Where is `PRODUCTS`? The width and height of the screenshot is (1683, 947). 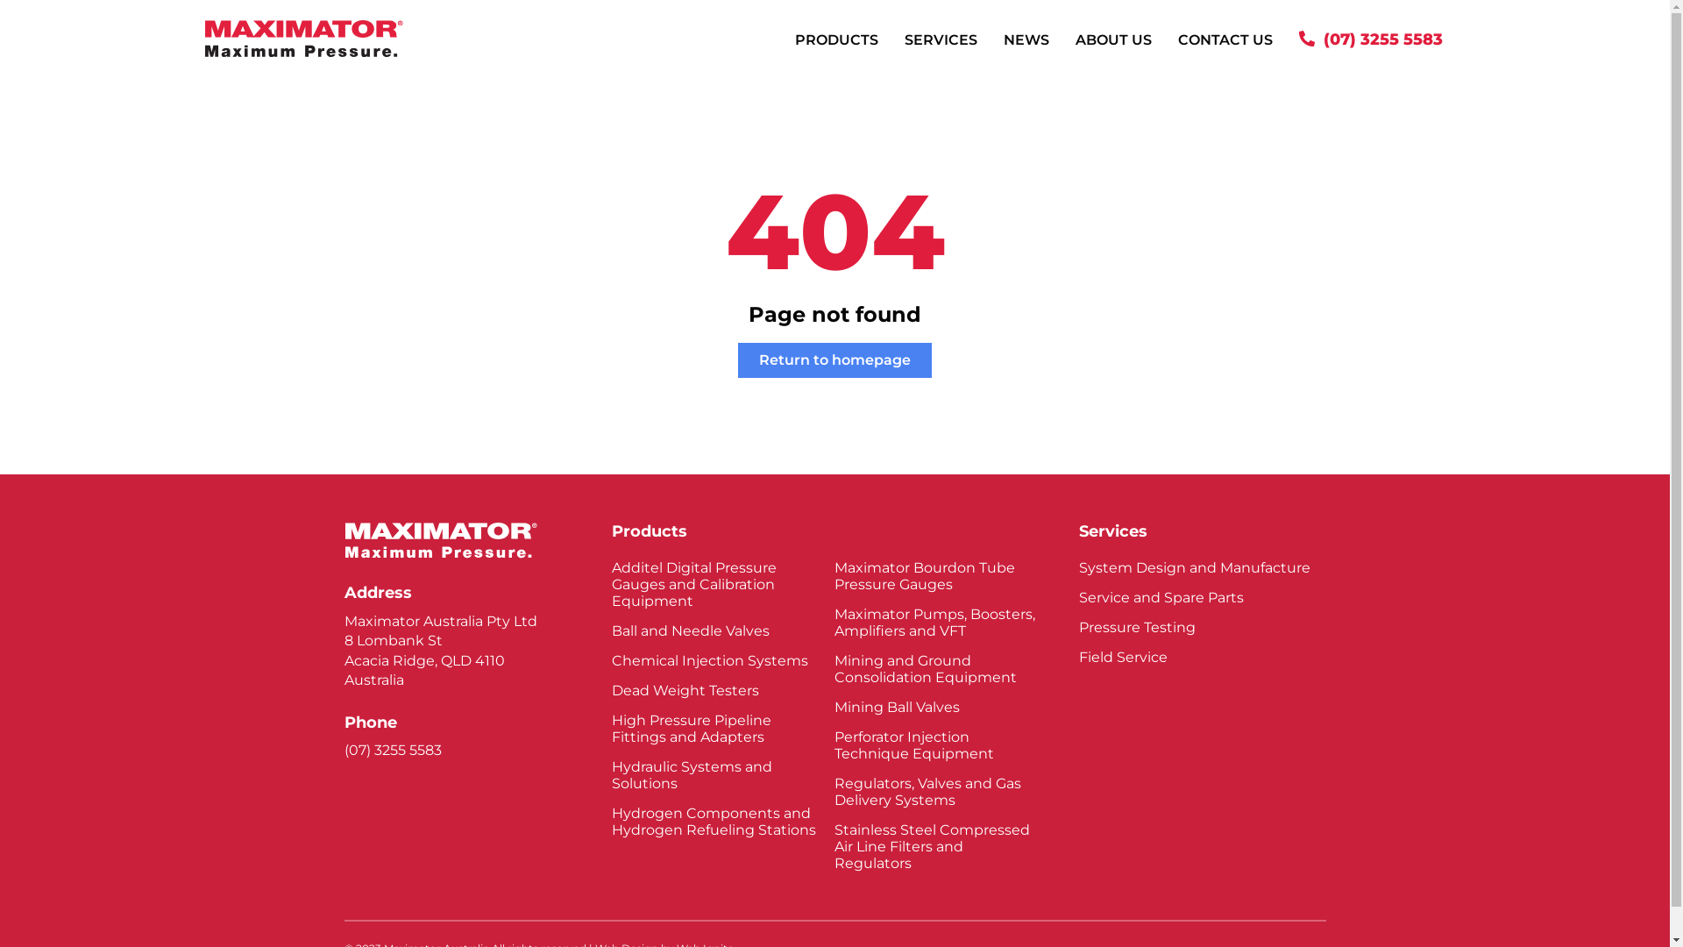 PRODUCTS is located at coordinates (836, 40).